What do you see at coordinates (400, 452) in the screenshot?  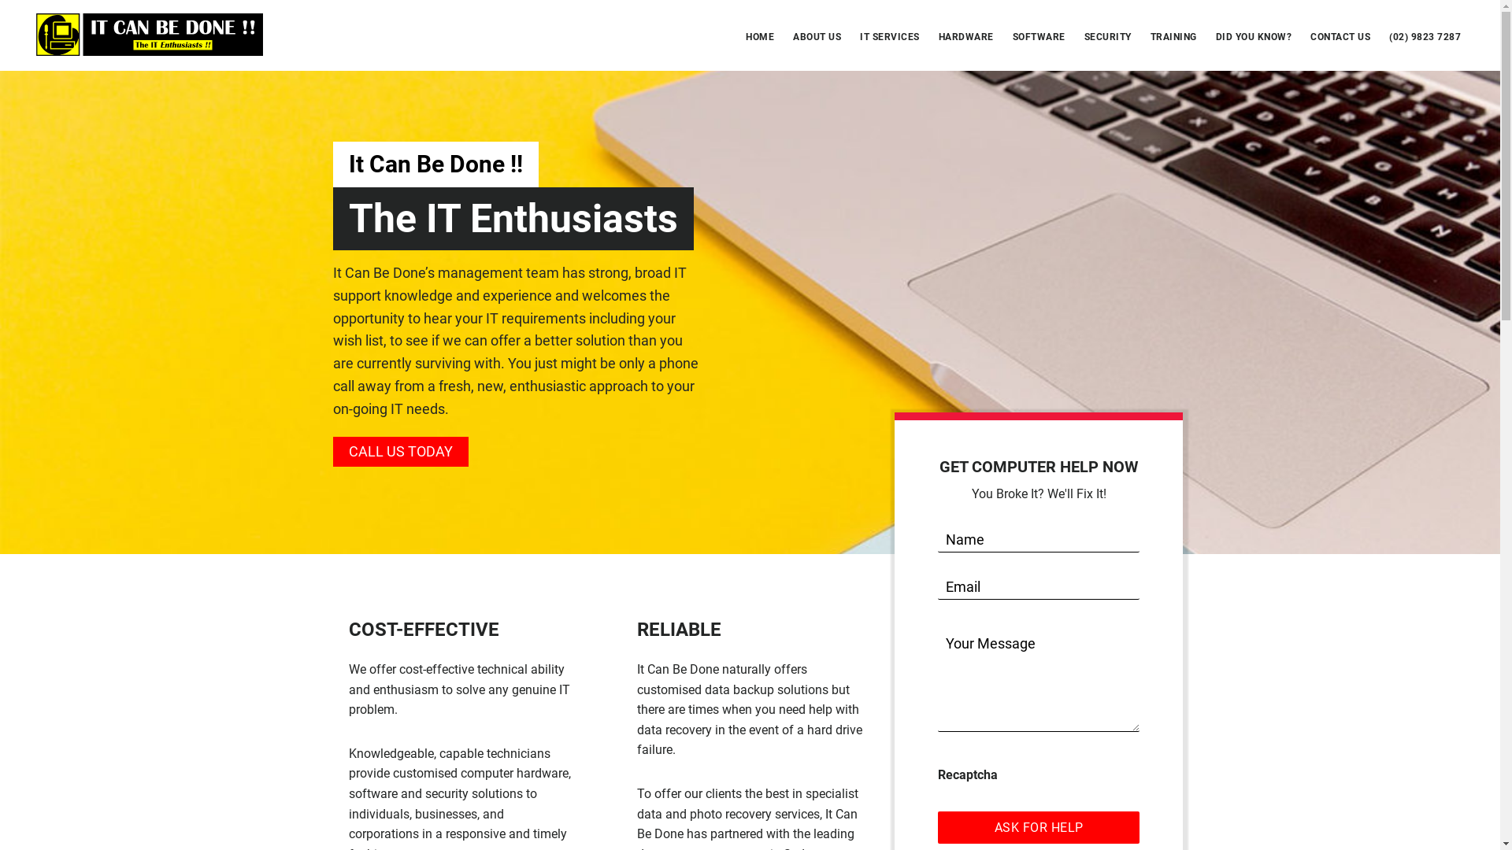 I see `CALL US TODAY` at bounding box center [400, 452].